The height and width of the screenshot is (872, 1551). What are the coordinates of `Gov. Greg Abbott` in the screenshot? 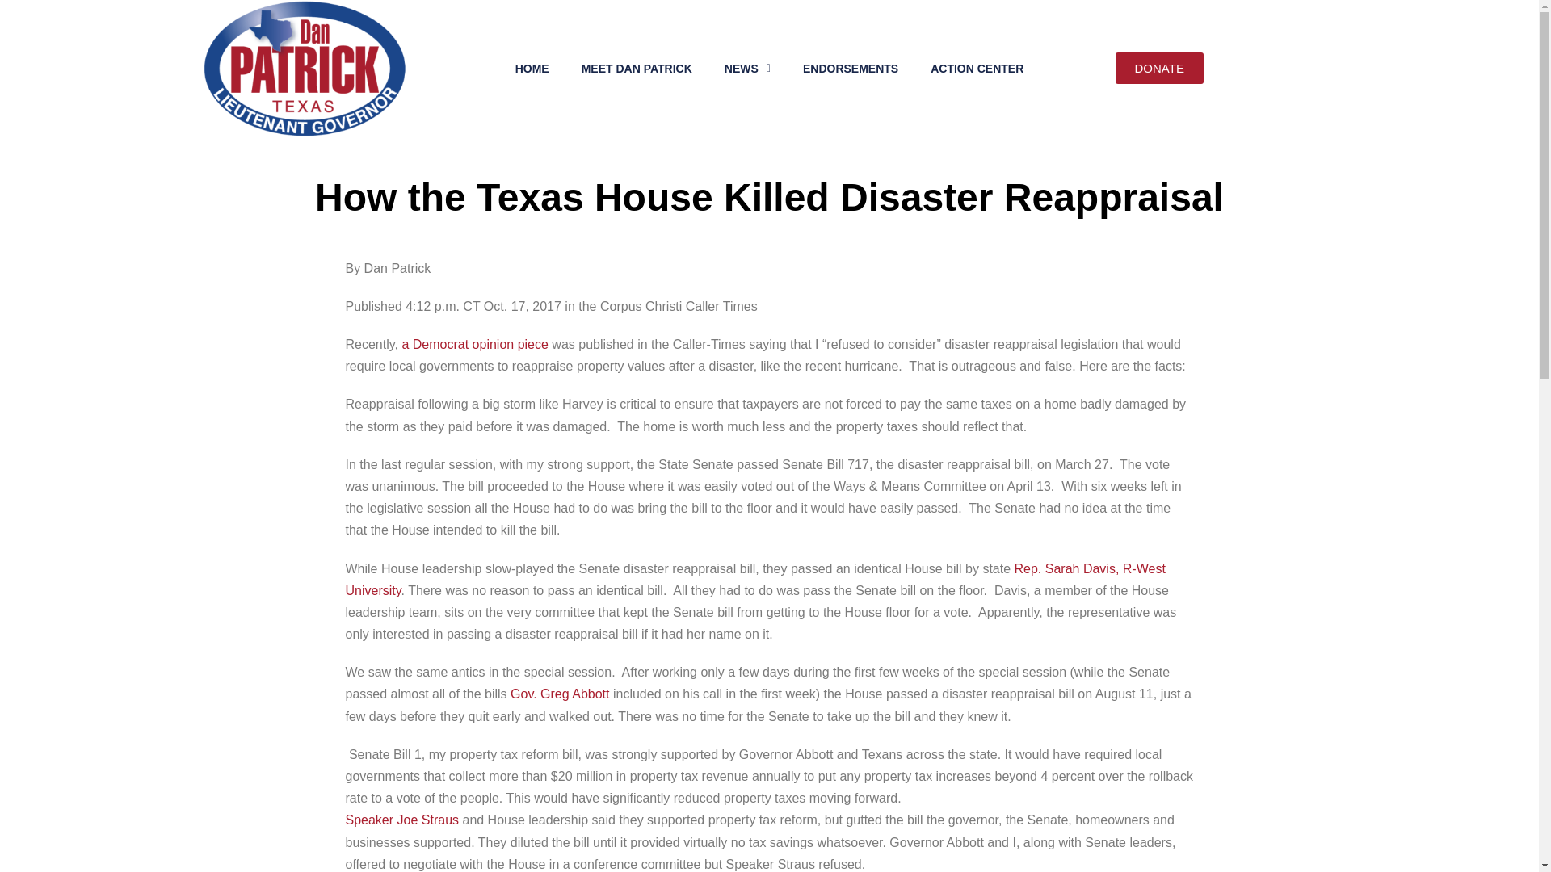 It's located at (559, 694).